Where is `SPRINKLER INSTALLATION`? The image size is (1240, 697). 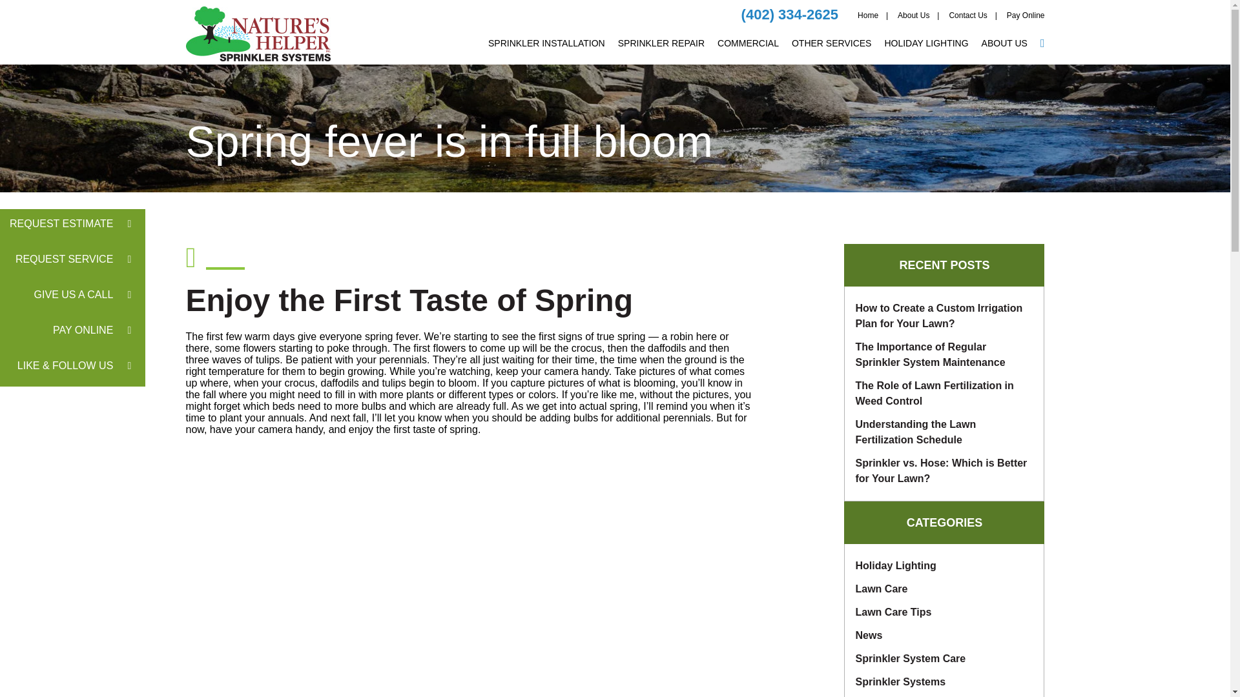 SPRINKLER INSTALLATION is located at coordinates (546, 52).